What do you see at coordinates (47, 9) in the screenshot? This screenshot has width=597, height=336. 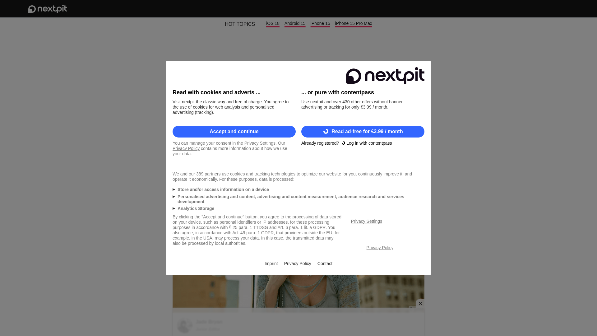 I see `To the nextpit homepage` at bounding box center [47, 9].